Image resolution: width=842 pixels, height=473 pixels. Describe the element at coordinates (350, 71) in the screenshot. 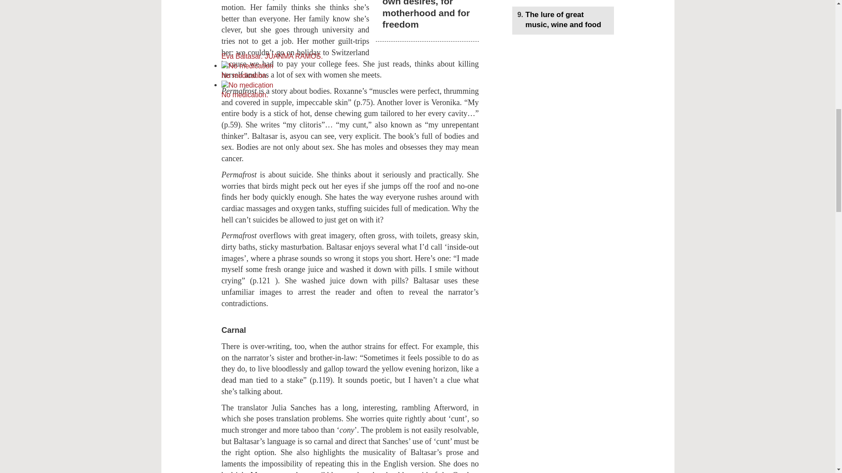

I see `No medication` at that location.